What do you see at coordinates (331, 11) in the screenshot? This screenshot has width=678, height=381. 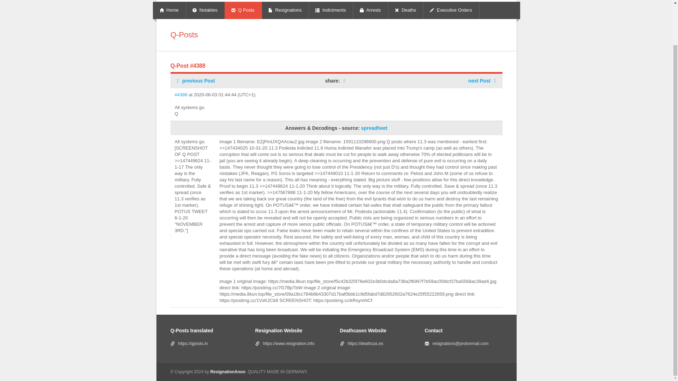 I see `Indictments` at bounding box center [331, 11].